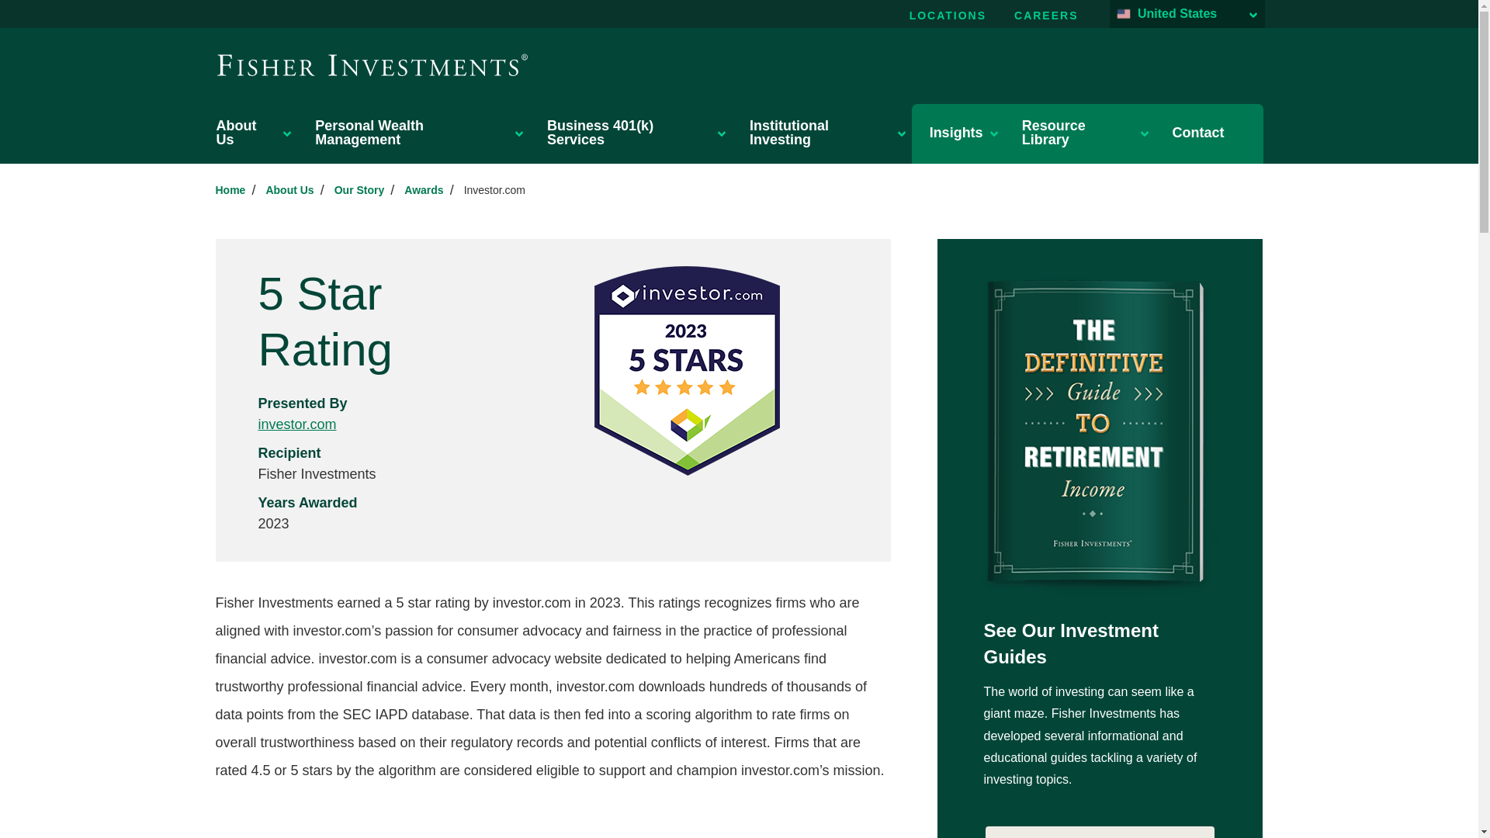 The image size is (1490, 838). I want to click on To Home Page, so click(372, 64).